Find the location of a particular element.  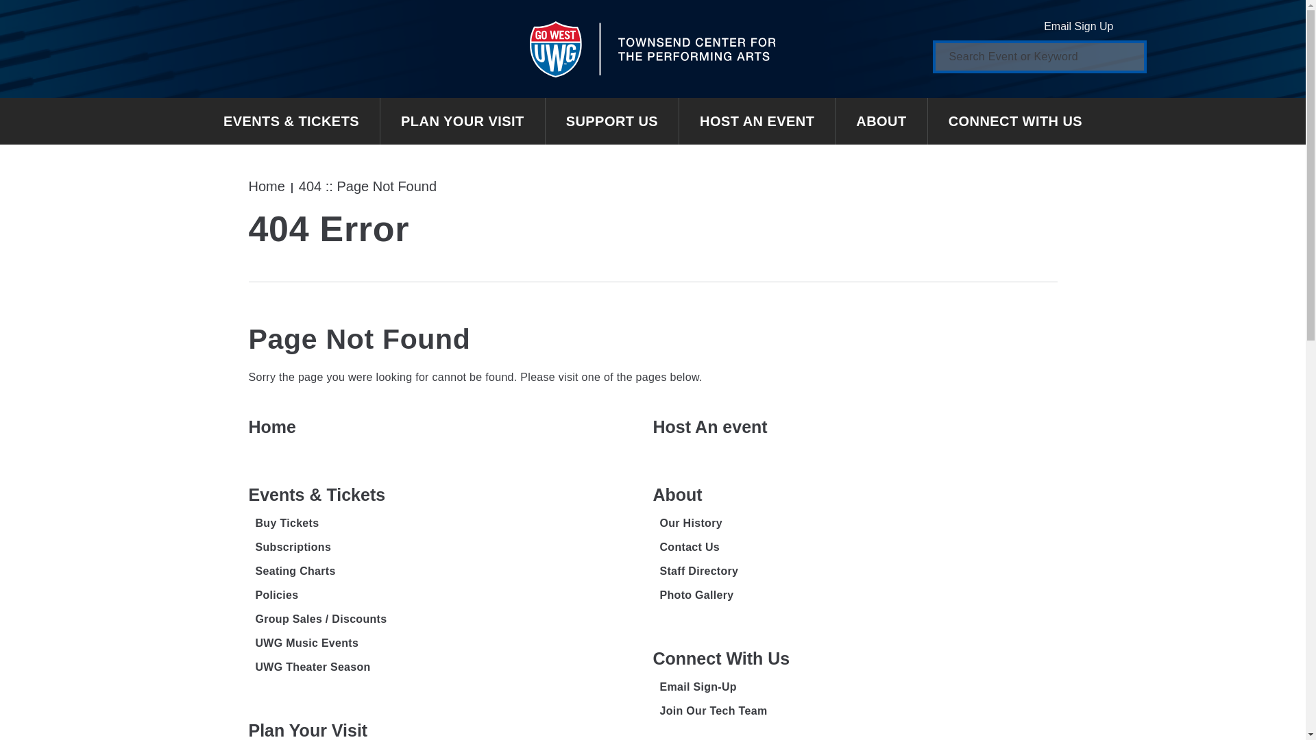

Search is located at coordinates (1126, 56).